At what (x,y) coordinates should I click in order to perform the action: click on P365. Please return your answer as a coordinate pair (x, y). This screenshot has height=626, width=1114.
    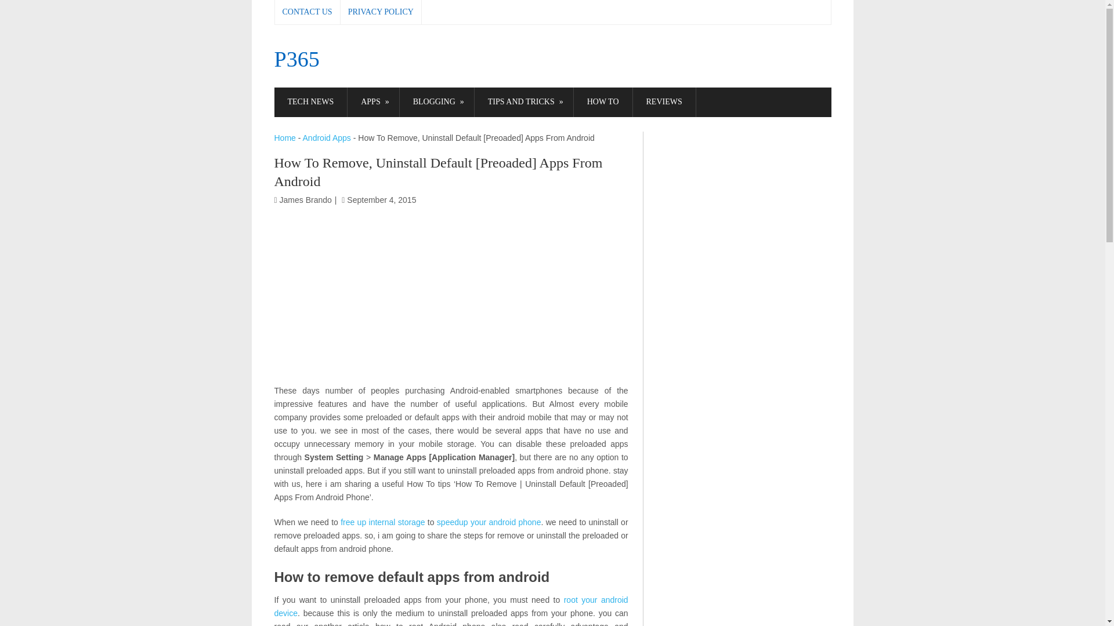
    Looking at the image, I should click on (296, 59).